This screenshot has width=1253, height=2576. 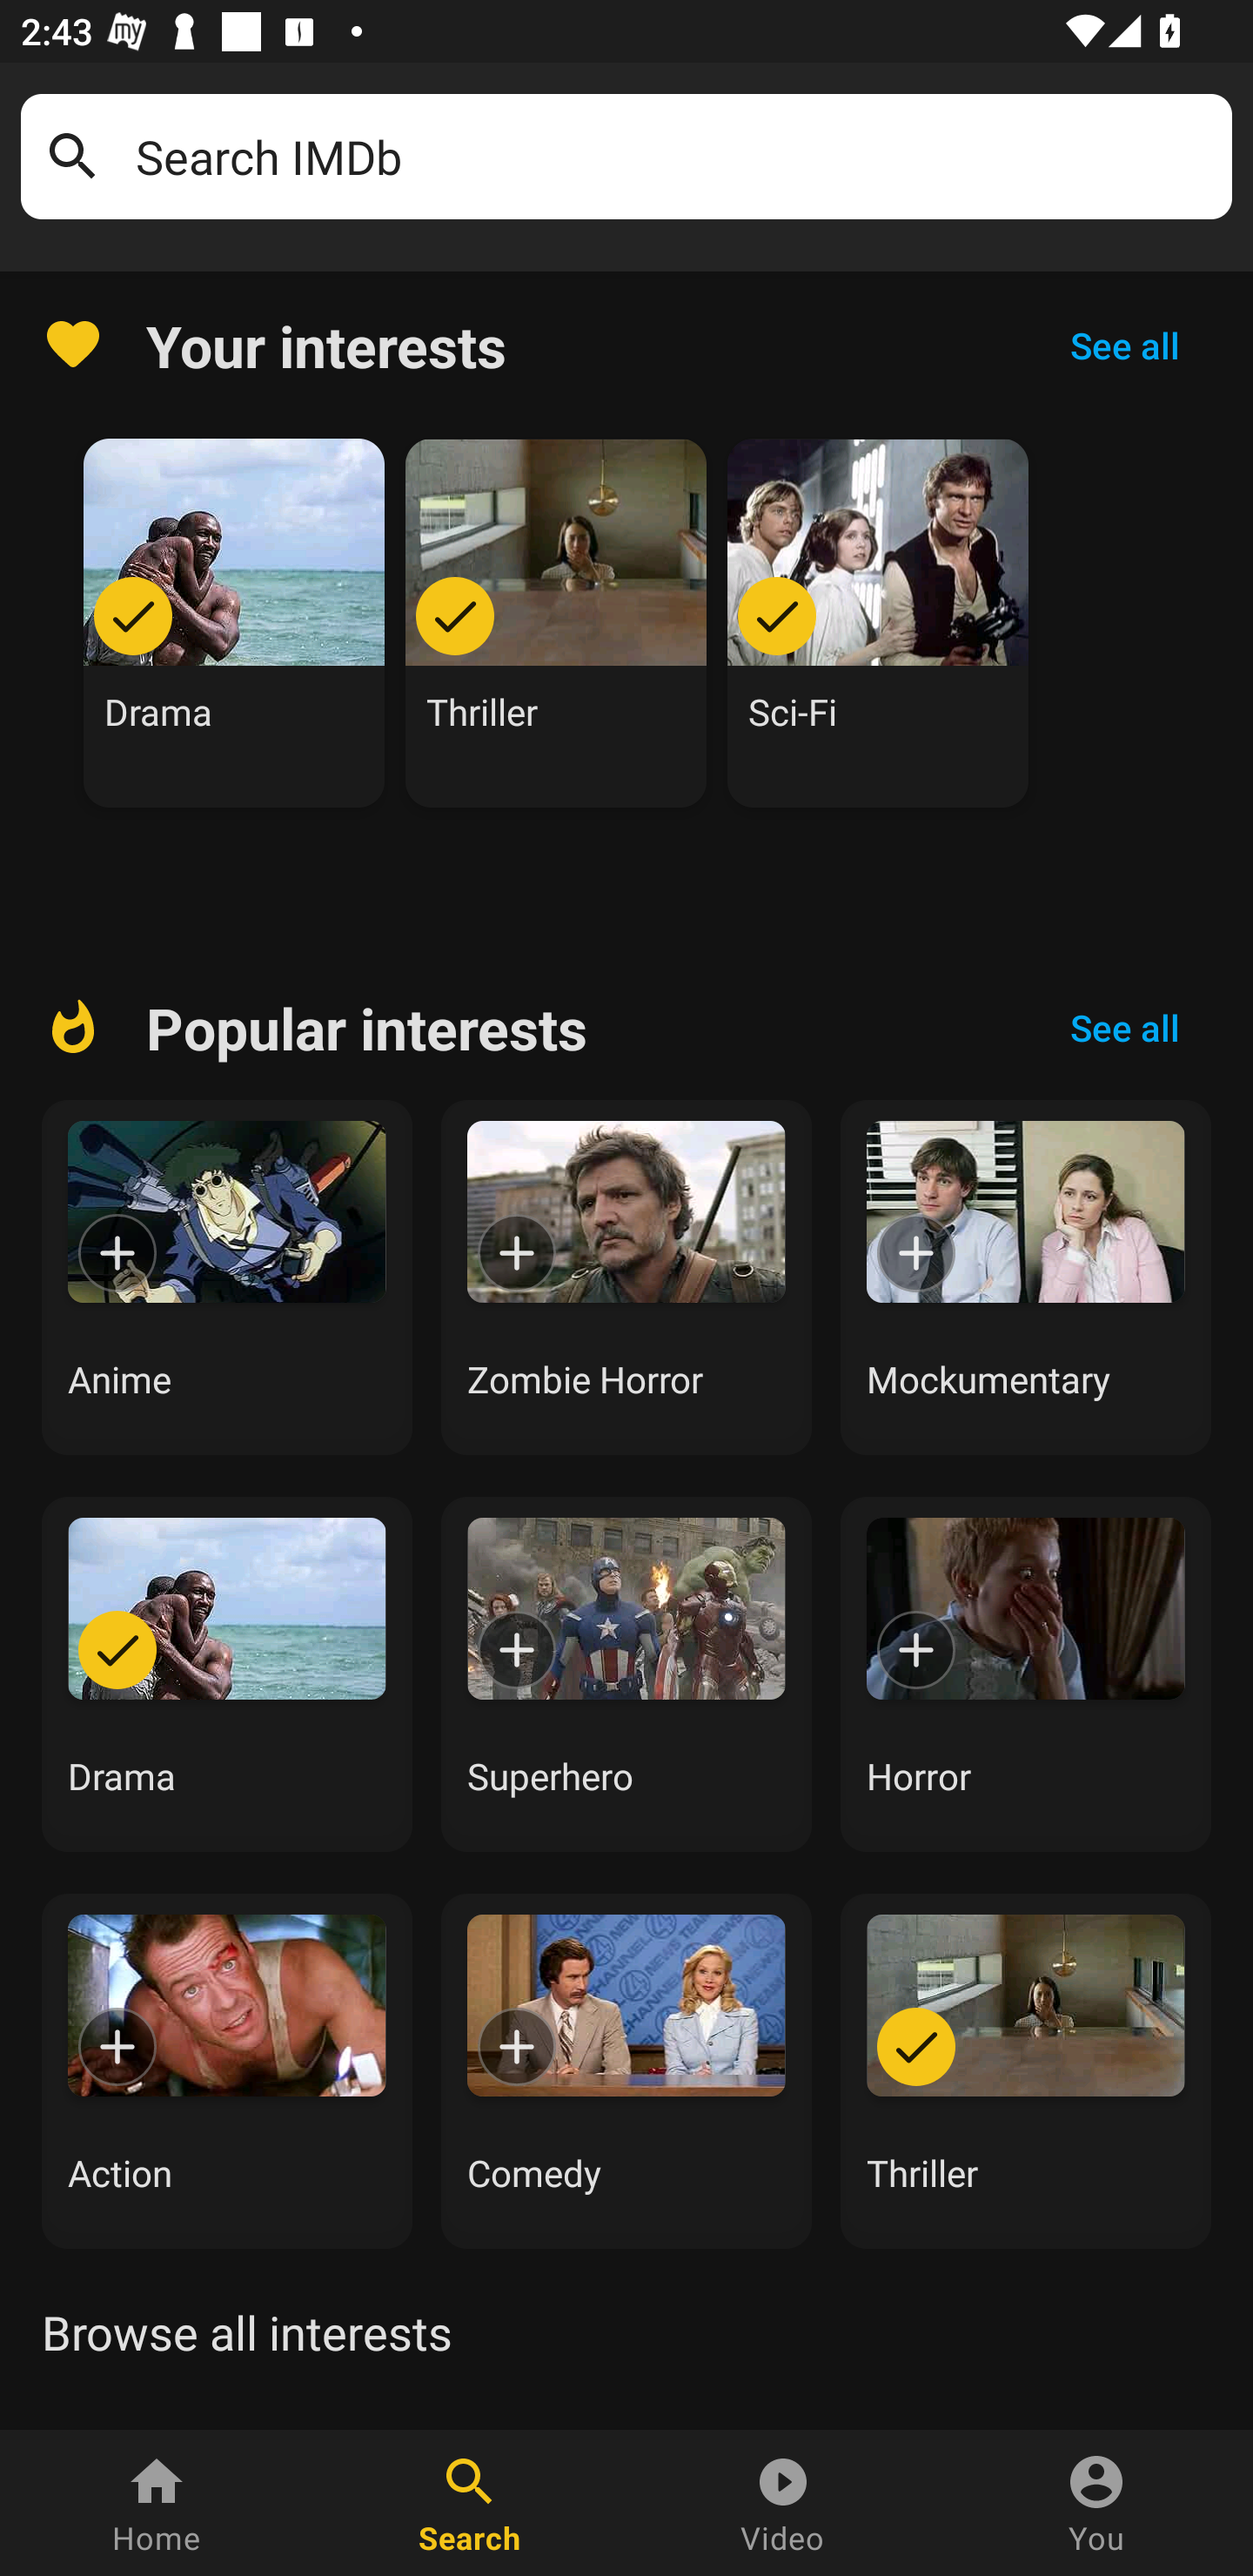 I want to click on Action, so click(x=226, y=2070).